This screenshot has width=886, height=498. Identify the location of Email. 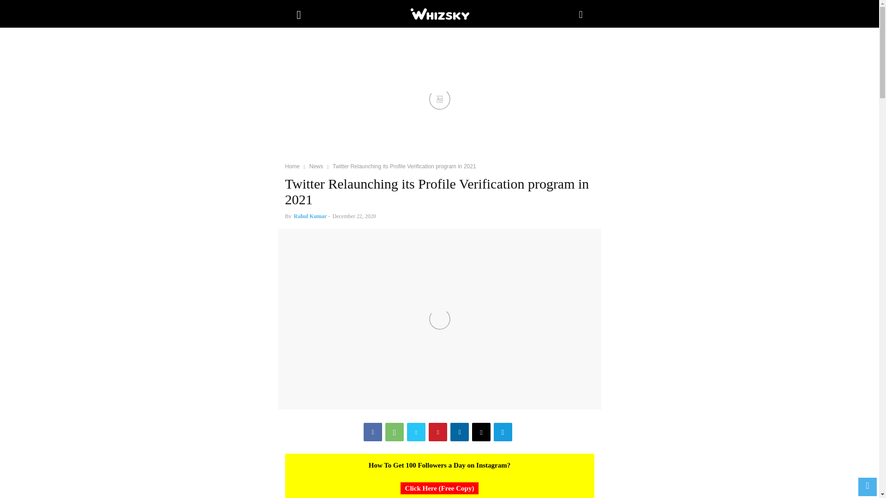
(481, 432).